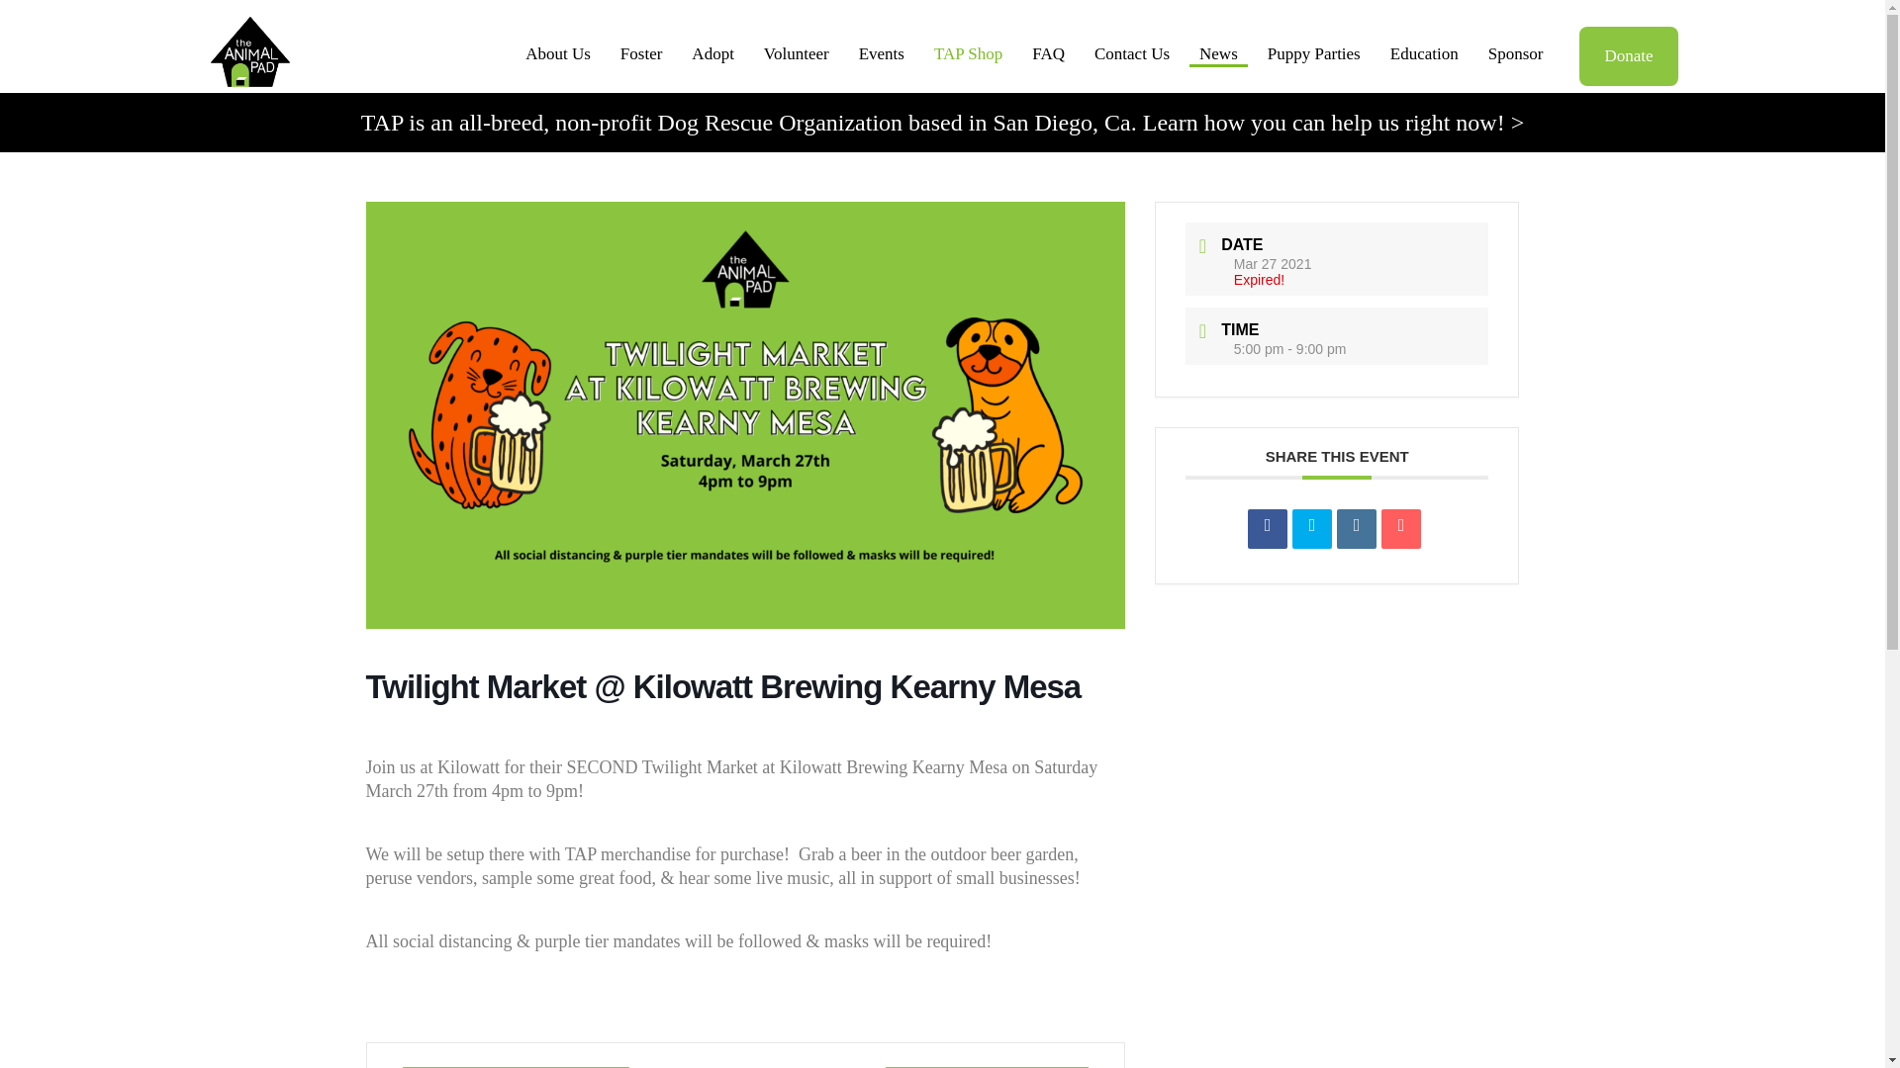  I want to click on Education, so click(1425, 55).